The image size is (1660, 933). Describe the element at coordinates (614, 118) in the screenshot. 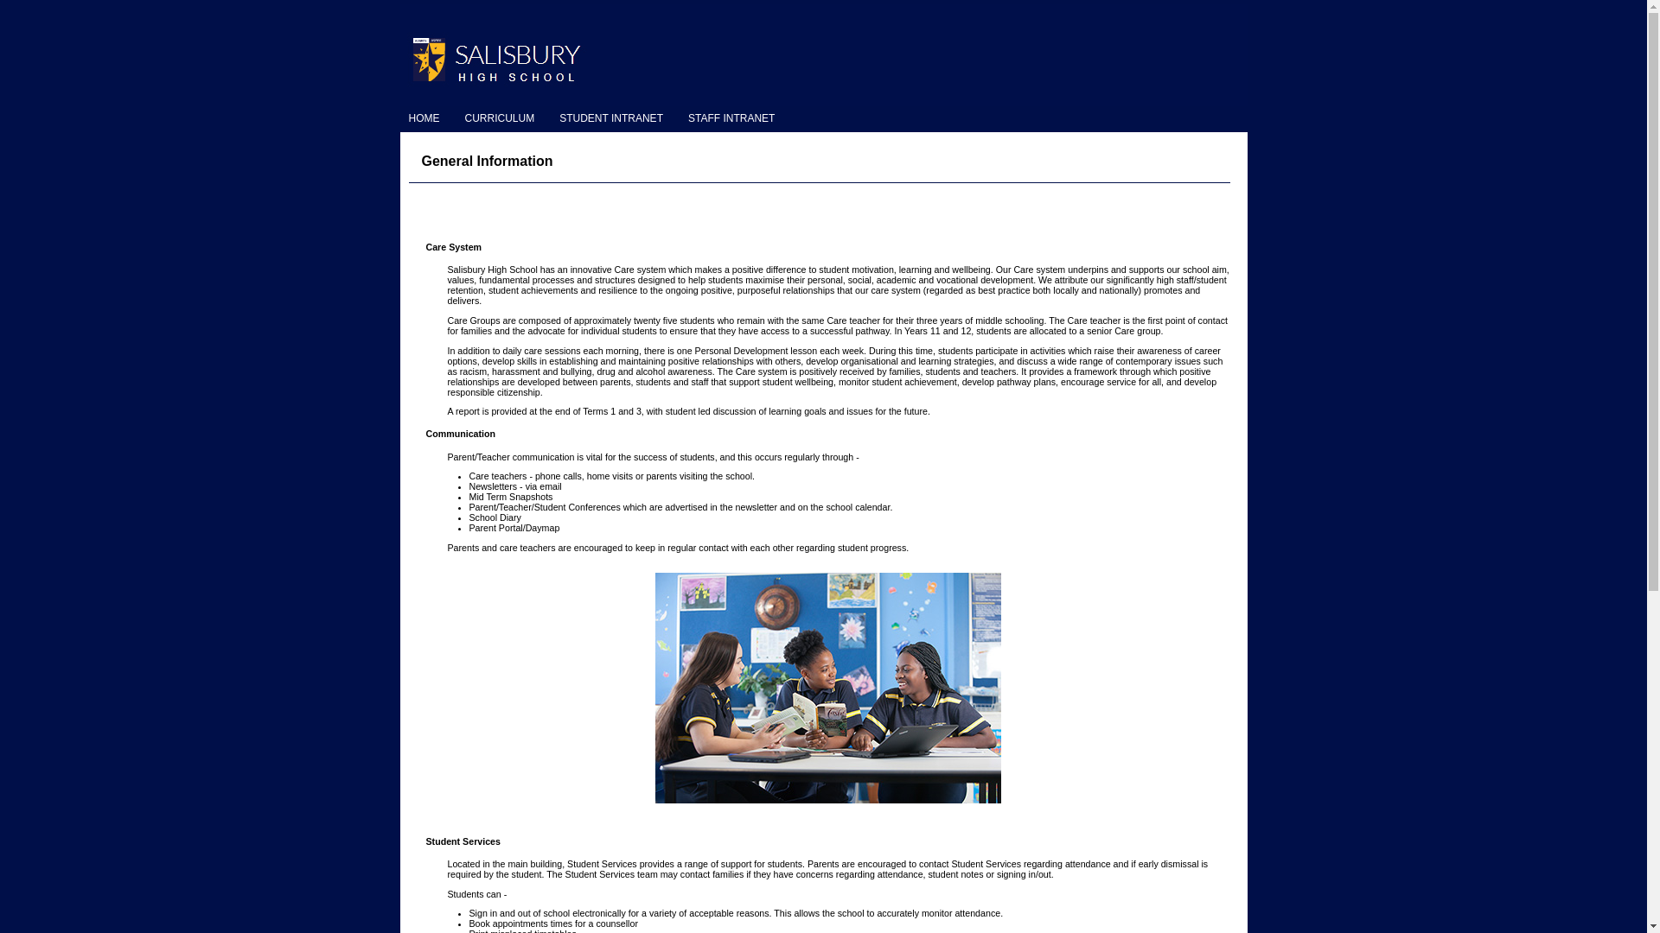

I see `STUDENT INTRANET` at that location.